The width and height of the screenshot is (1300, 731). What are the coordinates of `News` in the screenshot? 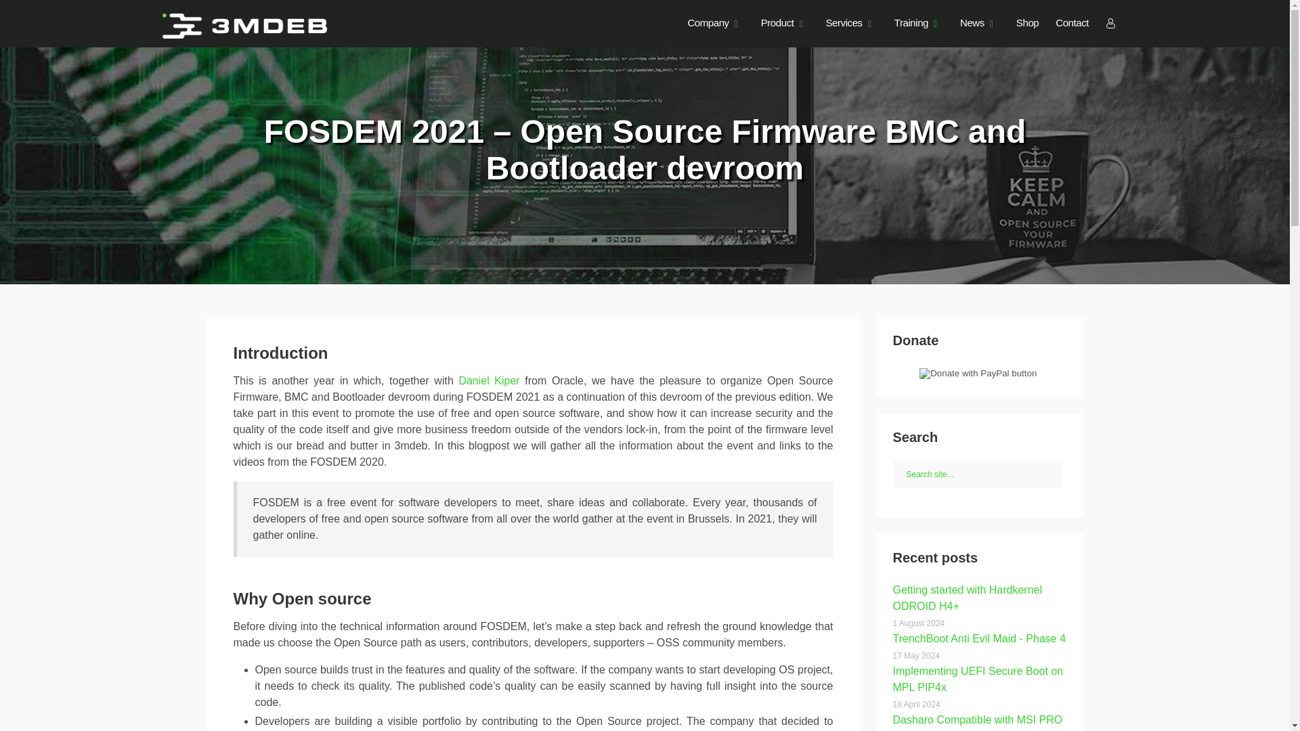 It's located at (972, 23).